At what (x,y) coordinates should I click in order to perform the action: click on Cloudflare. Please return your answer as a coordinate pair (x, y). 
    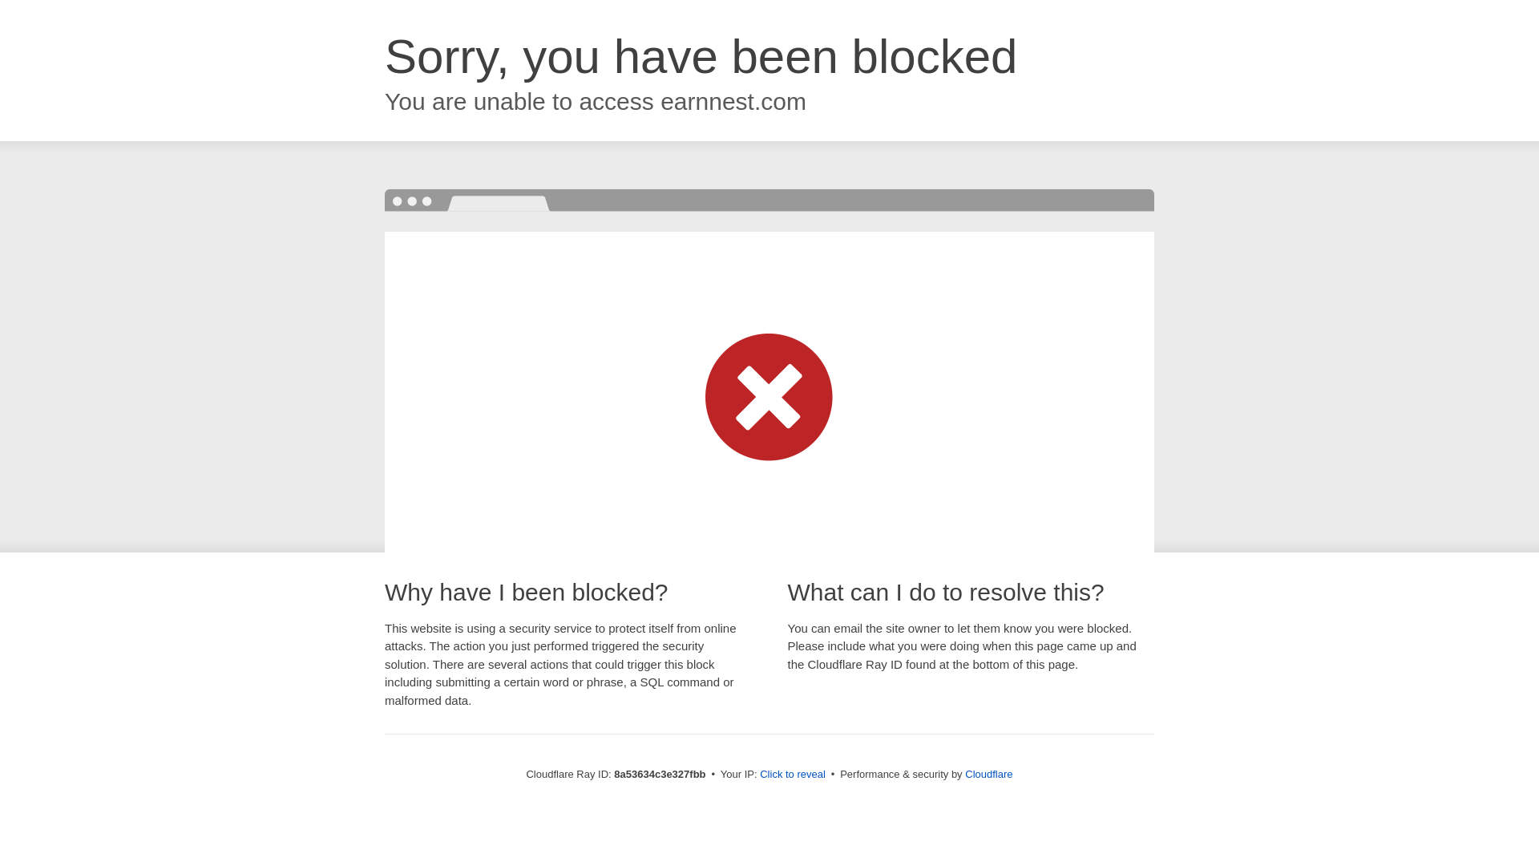
    Looking at the image, I should click on (988, 774).